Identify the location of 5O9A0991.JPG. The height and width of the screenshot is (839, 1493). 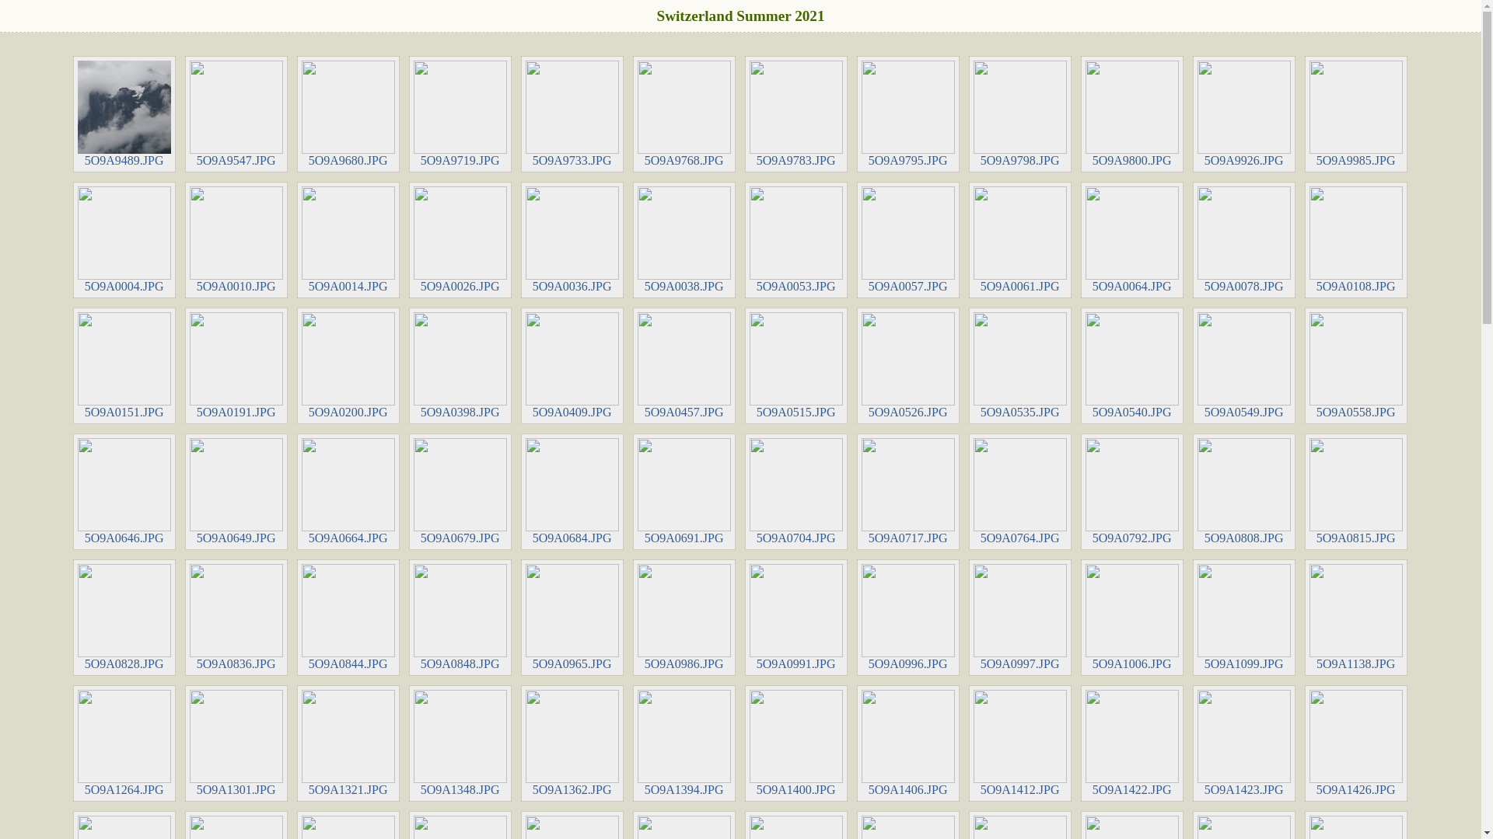
(796, 618).